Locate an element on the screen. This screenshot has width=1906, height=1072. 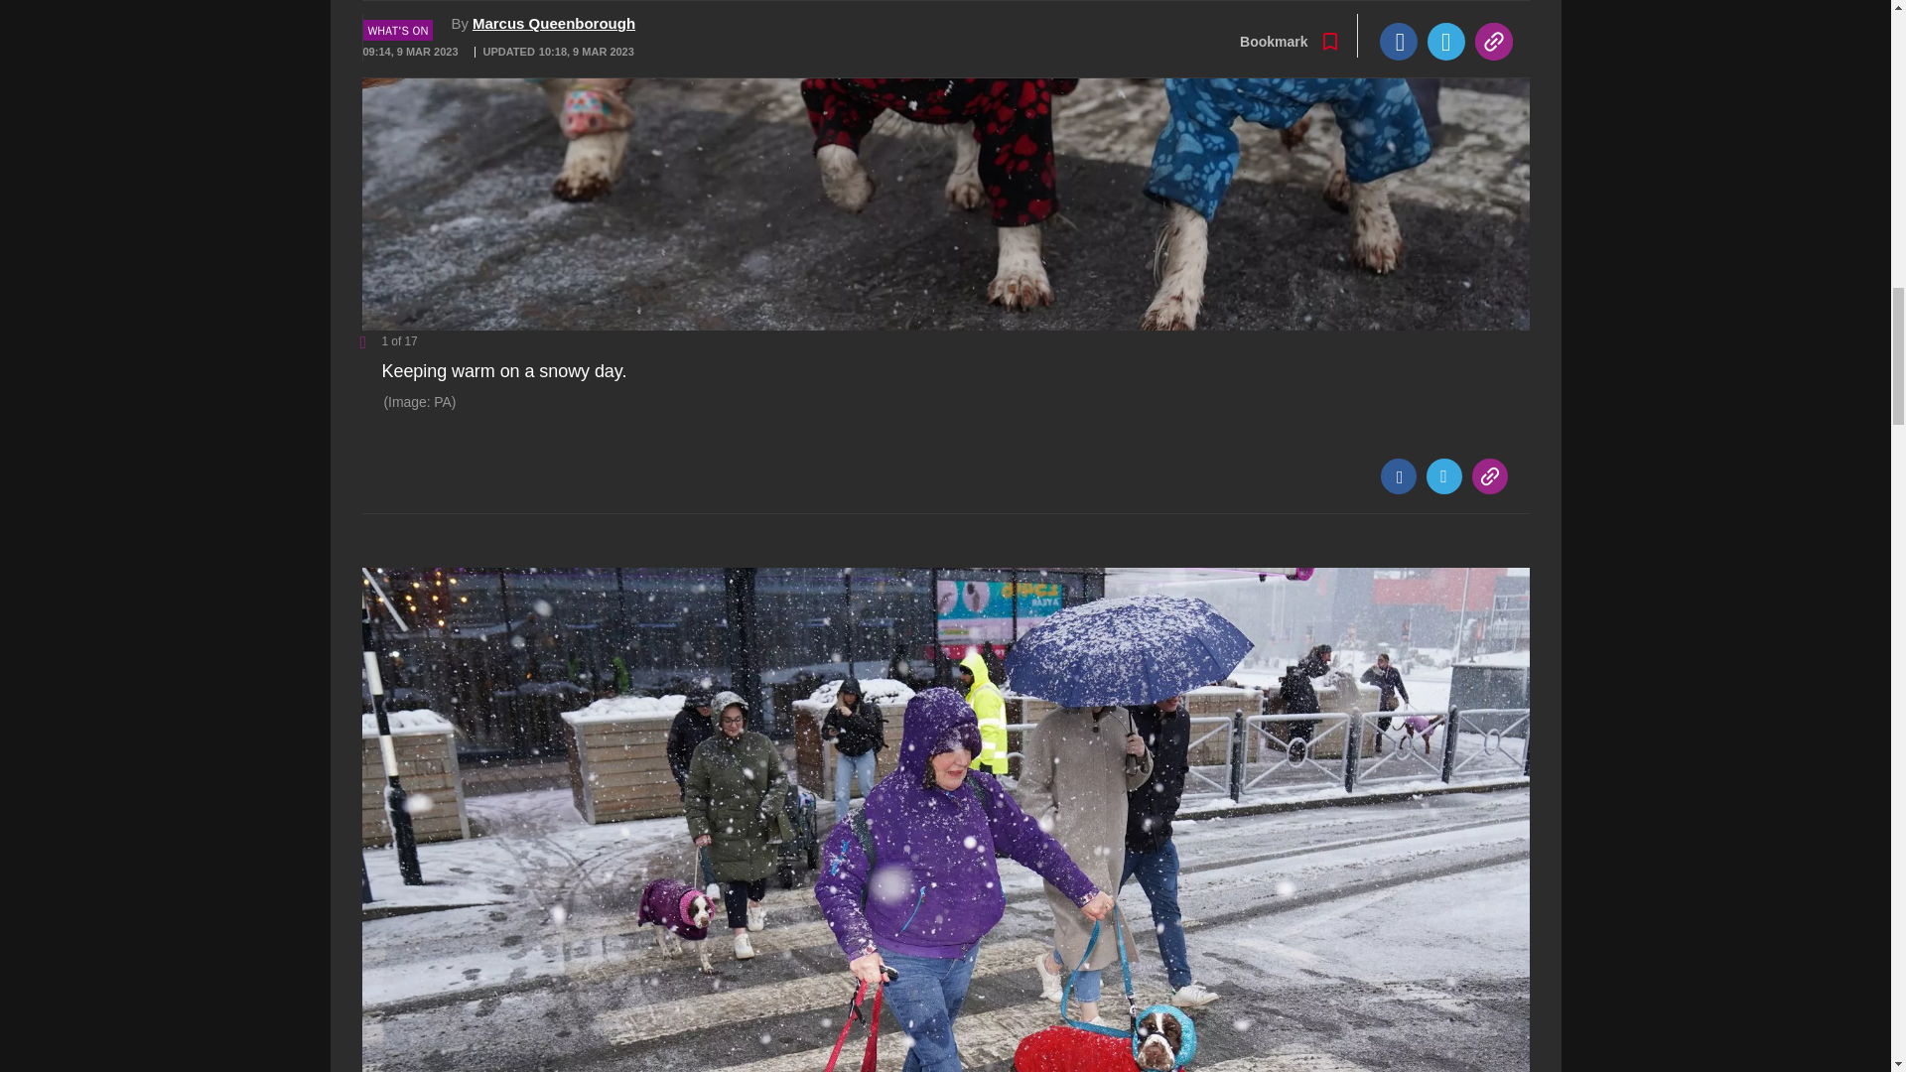
Facebook is located at coordinates (1398, 476).